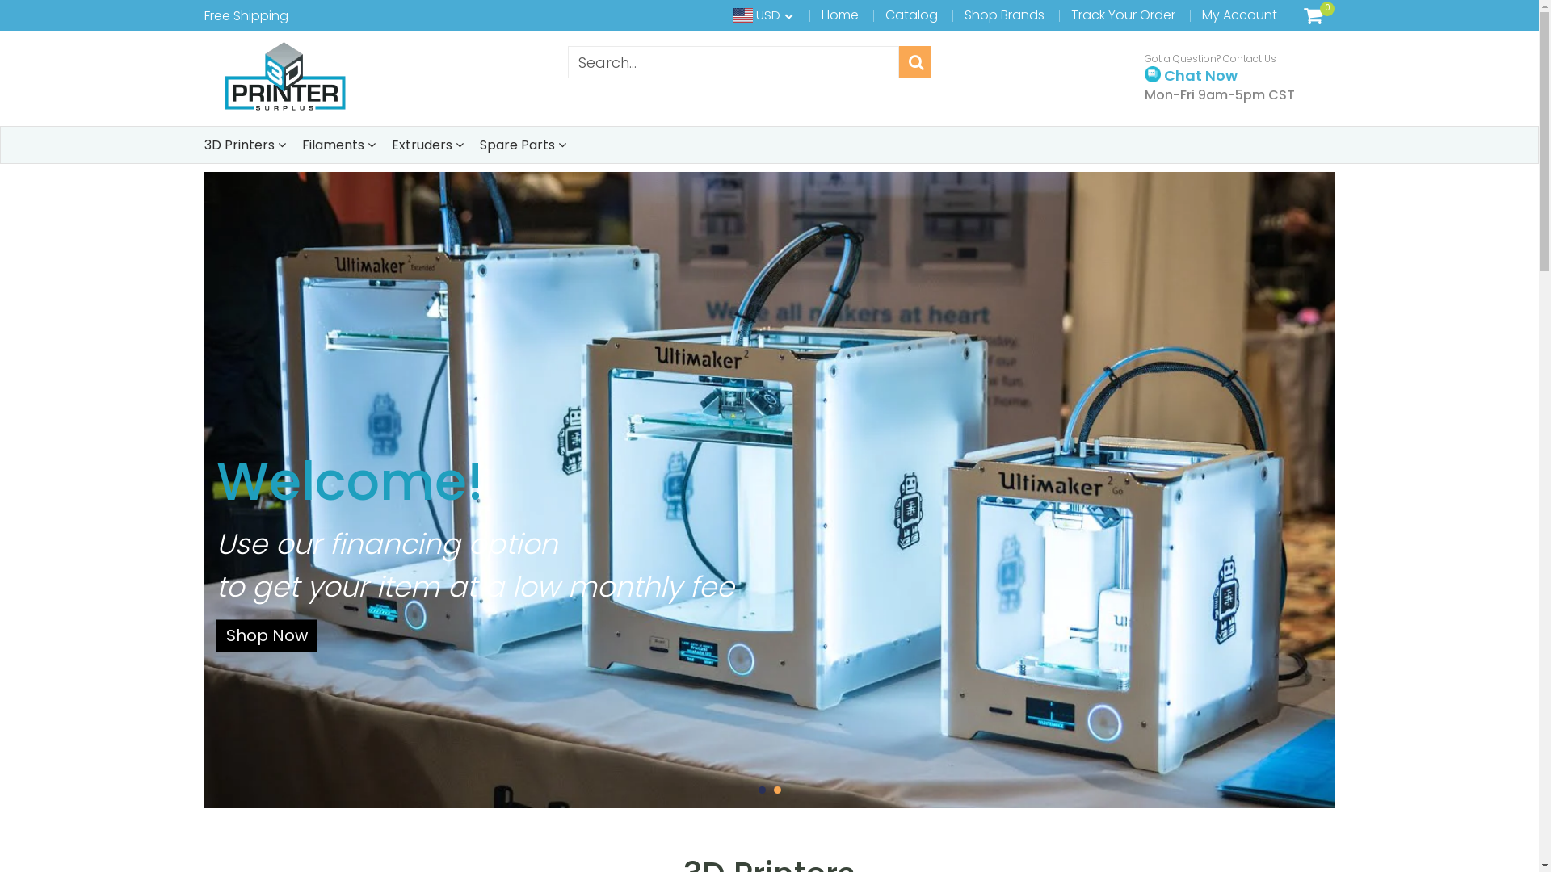  What do you see at coordinates (523, 145) in the screenshot?
I see `Spare Parts` at bounding box center [523, 145].